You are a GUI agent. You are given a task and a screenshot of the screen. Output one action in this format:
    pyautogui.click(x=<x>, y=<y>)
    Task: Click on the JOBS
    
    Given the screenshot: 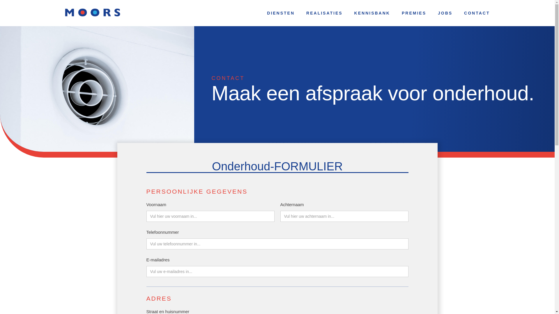 What is the action you would take?
    pyautogui.click(x=445, y=13)
    